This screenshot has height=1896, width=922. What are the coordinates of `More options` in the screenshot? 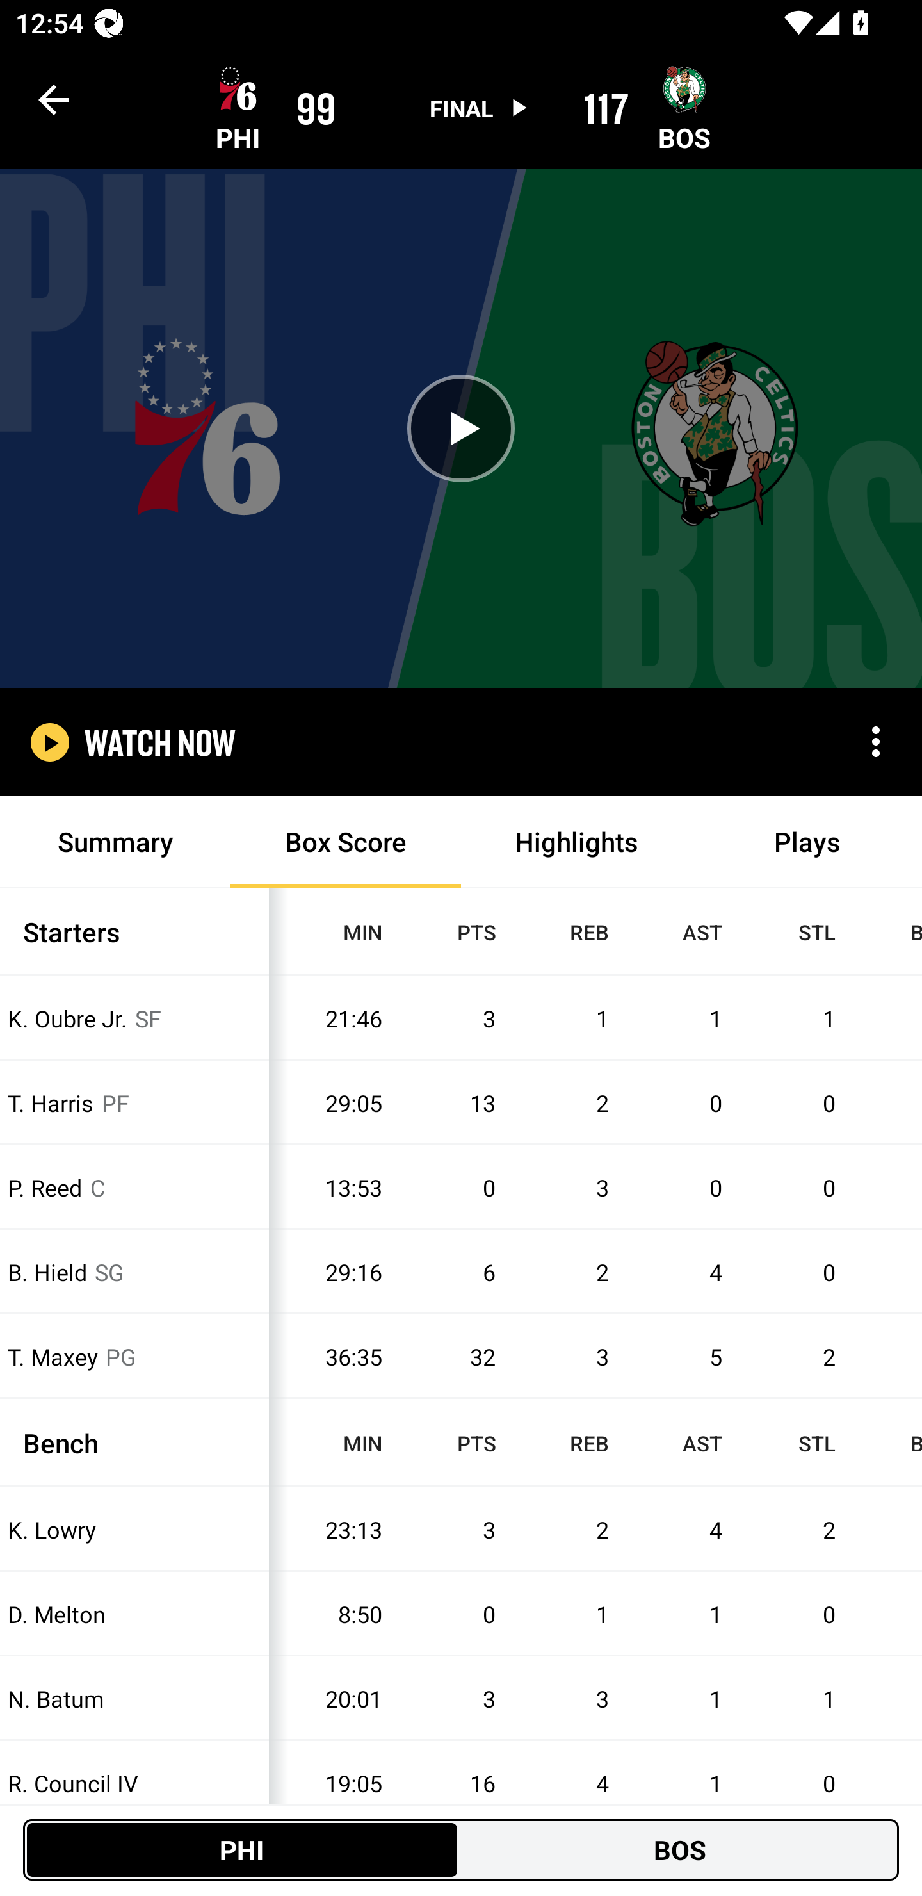 It's located at (876, 742).